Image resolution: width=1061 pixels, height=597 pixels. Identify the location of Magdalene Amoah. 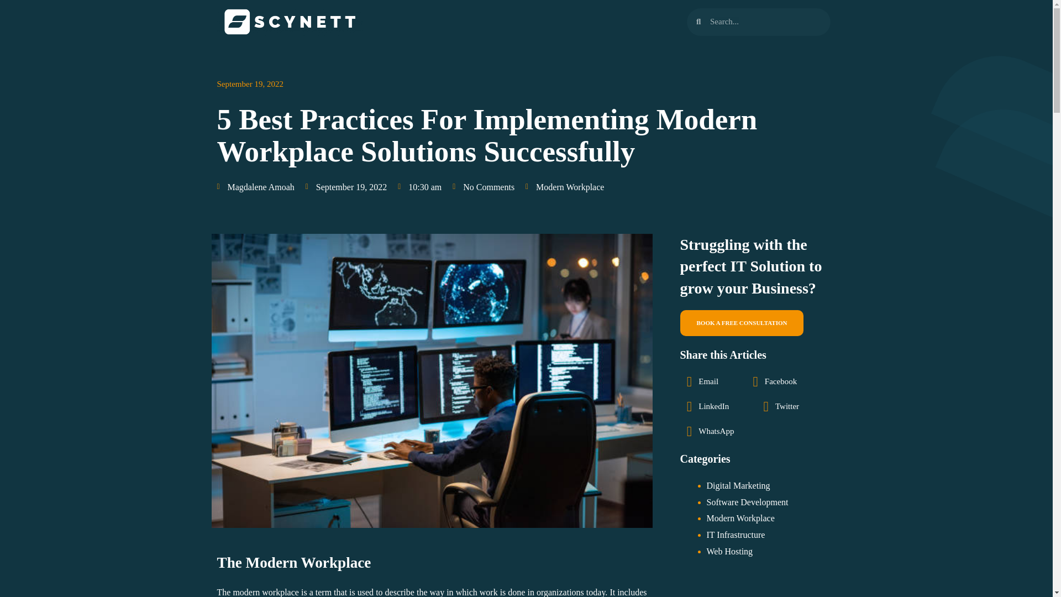
(255, 187).